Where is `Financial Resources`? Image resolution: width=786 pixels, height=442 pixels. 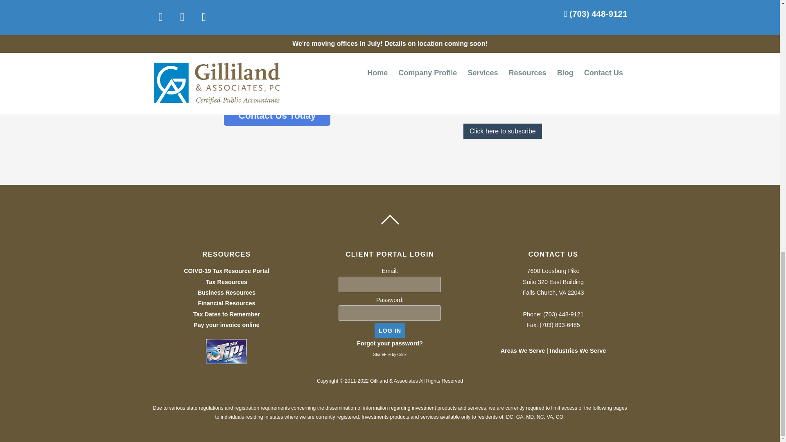
Financial Resources is located at coordinates (226, 303).